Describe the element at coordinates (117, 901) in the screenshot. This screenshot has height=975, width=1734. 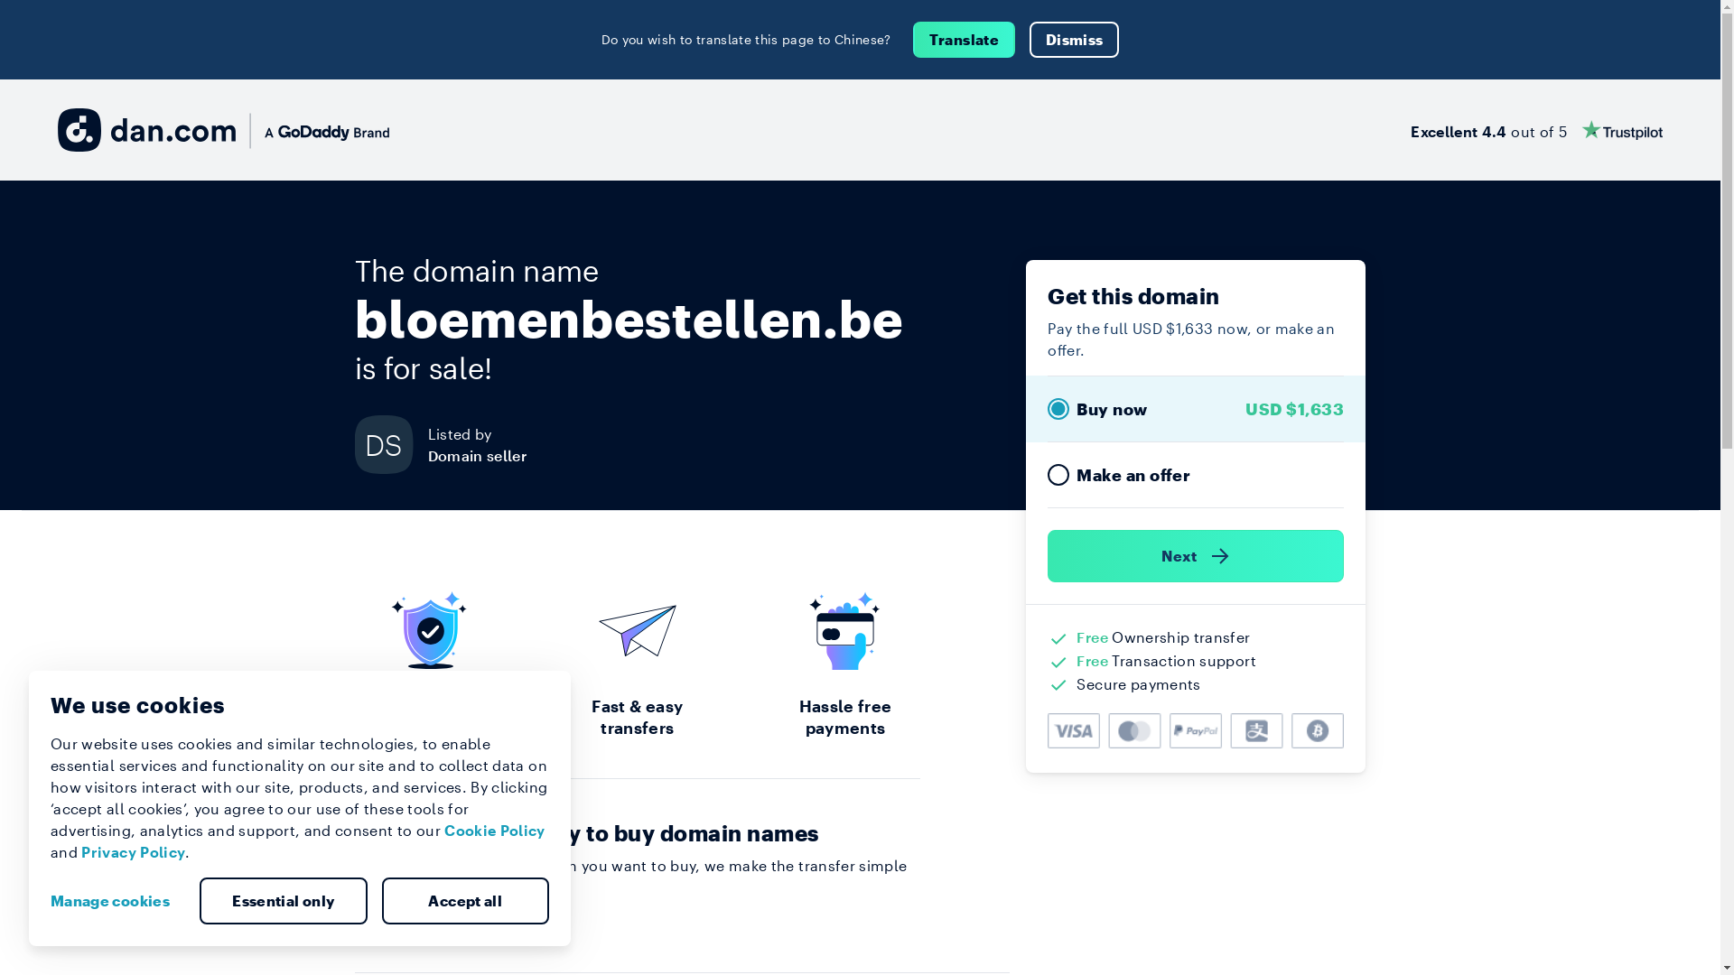
I see `Manage cookies` at that location.